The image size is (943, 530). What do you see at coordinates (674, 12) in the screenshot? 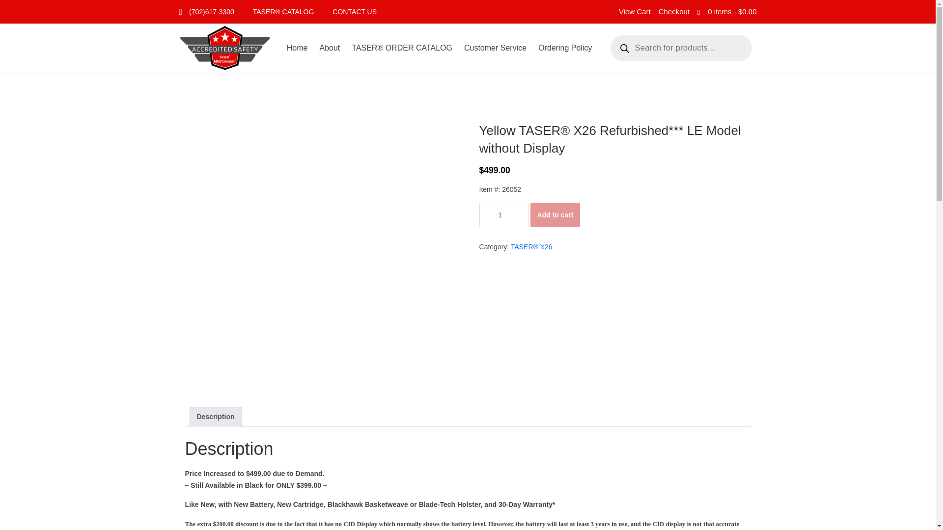
I see `Checkout` at bounding box center [674, 12].